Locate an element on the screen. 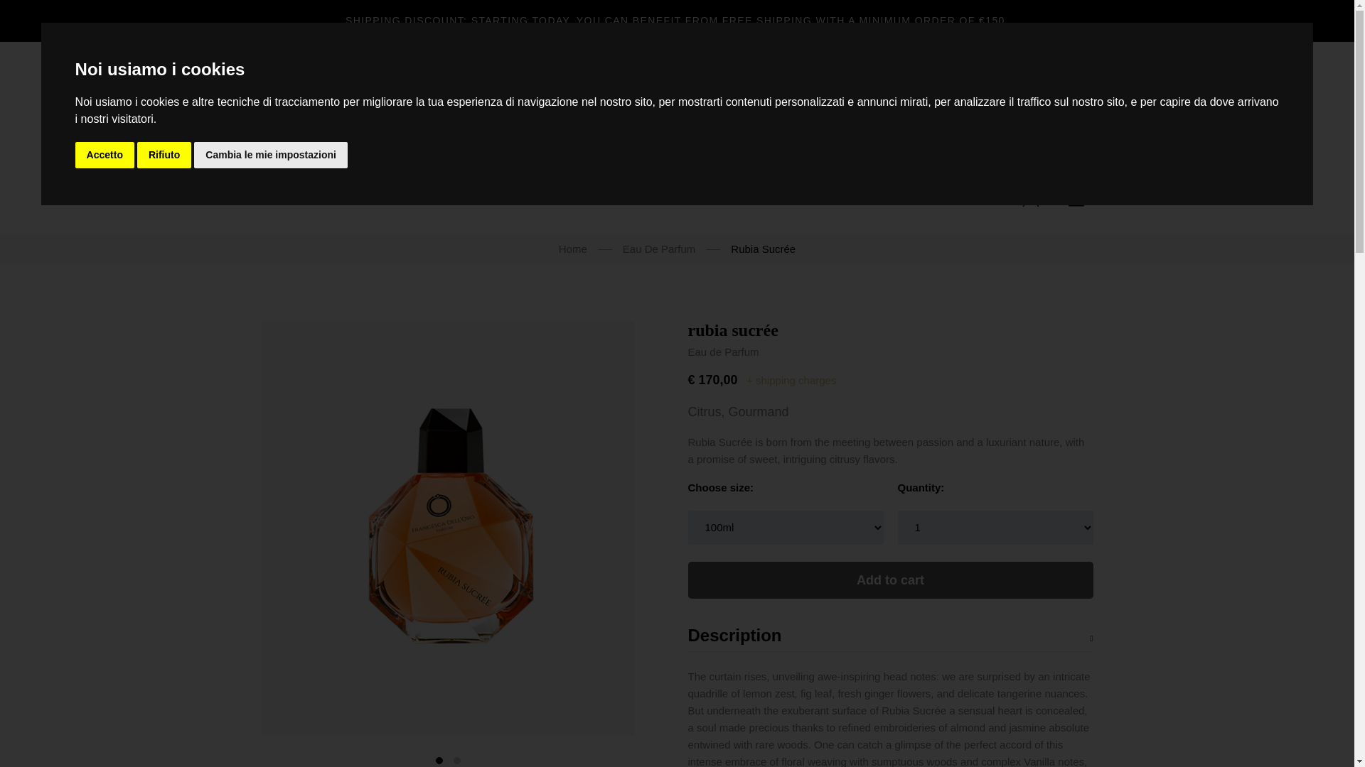 The width and height of the screenshot is (1365, 767). Home is located at coordinates (294, 197).